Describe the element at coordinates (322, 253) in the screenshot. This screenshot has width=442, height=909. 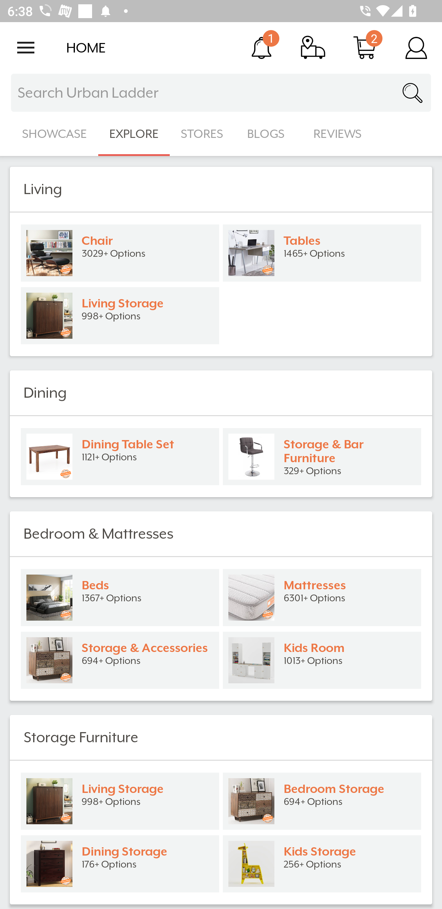
I see `Tables 1465+ Options` at that location.